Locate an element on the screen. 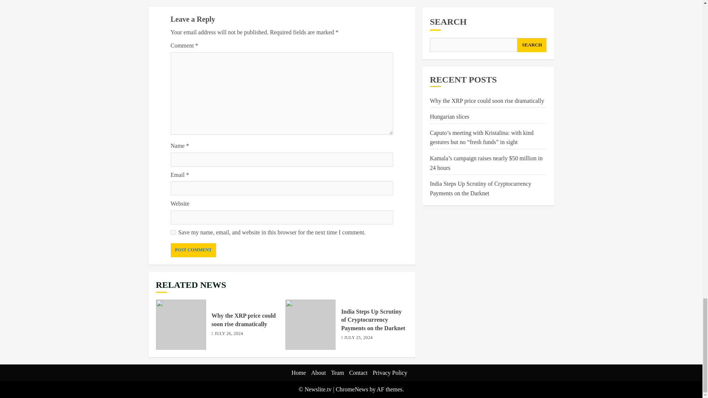 Image resolution: width=708 pixels, height=398 pixels. Why the XRP price could soon rise dramatically is located at coordinates (244, 320).